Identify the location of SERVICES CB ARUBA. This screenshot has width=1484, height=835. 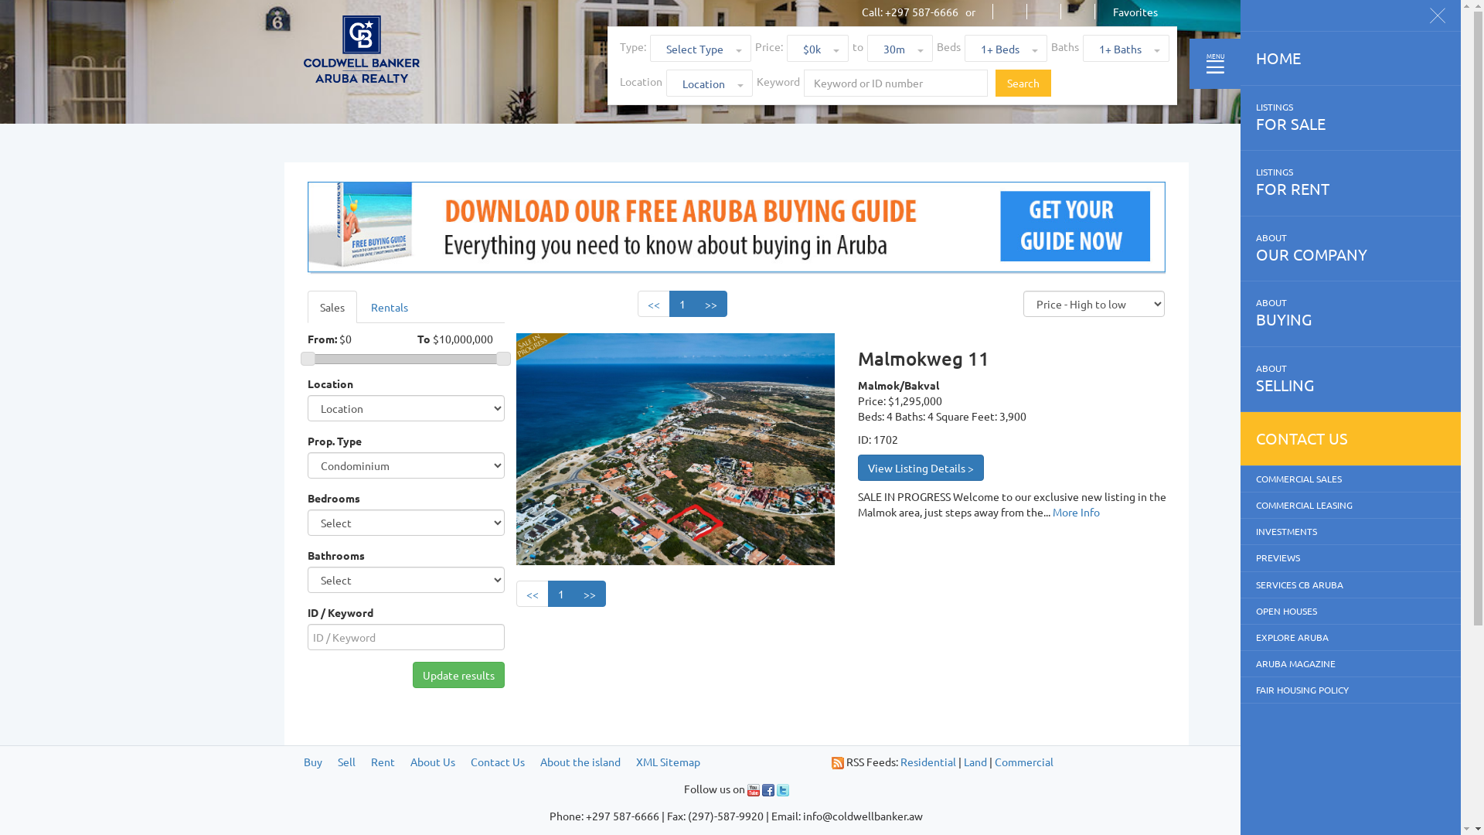
(1351, 584).